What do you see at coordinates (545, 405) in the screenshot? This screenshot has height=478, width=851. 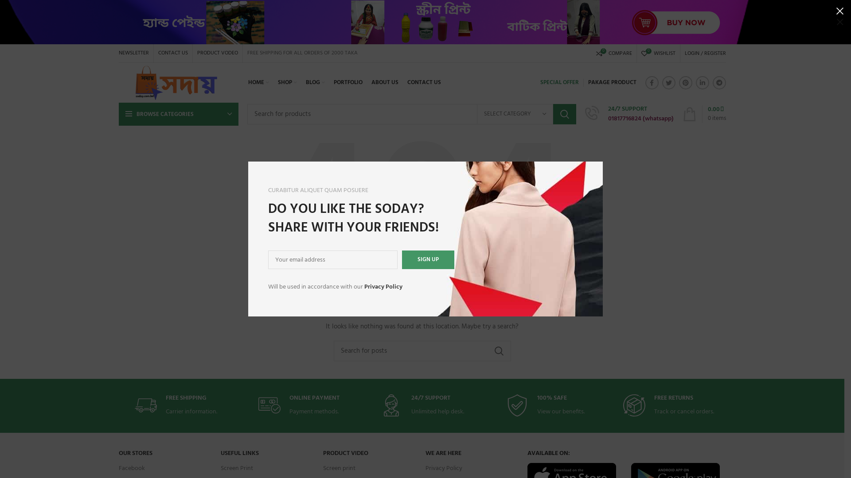 I see `100% SAFE
View our benefits.` at bounding box center [545, 405].